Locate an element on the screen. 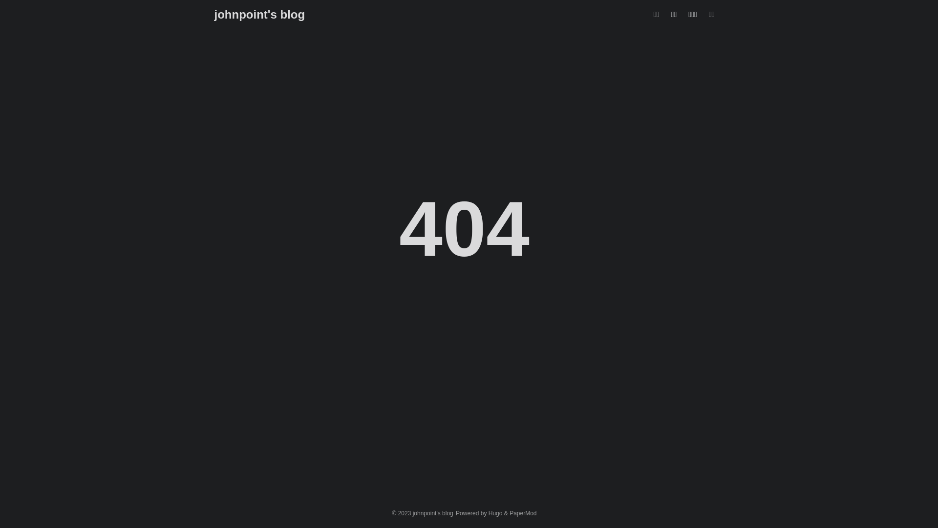 The image size is (938, 528). Hugo is located at coordinates (495, 513).